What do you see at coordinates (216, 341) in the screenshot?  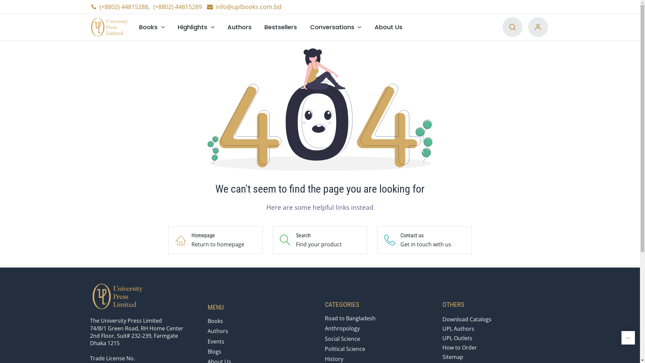 I see `Events` at bounding box center [216, 341].